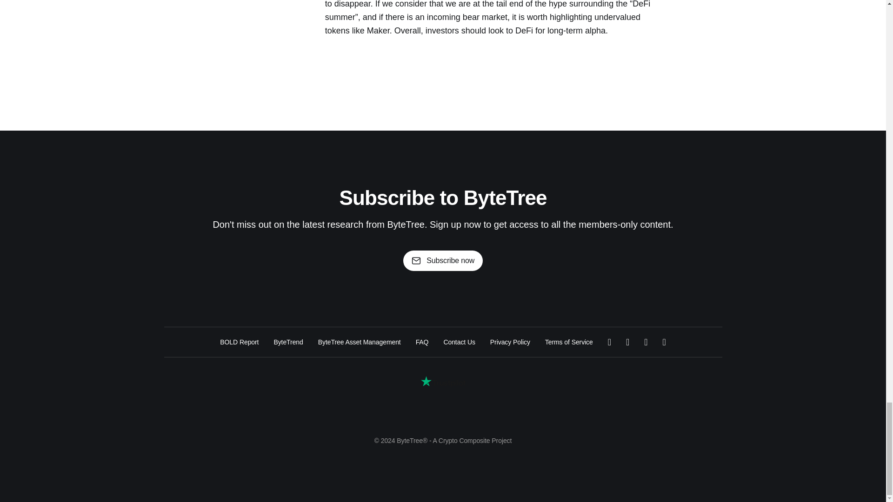  Describe the element at coordinates (287, 342) in the screenshot. I see `ByteTrend` at that location.